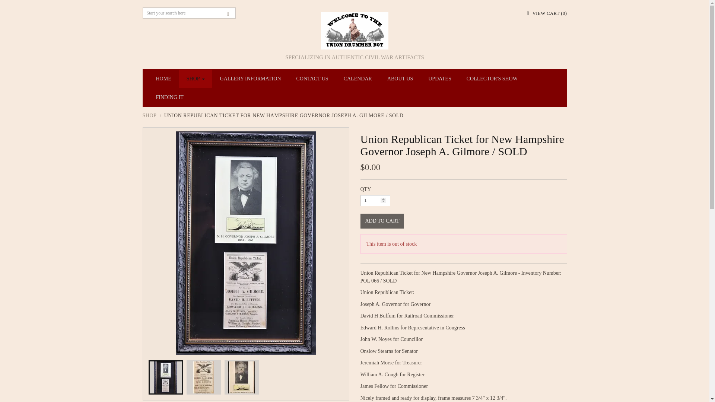 The width and height of the screenshot is (715, 402). I want to click on SHOP, so click(196, 79).